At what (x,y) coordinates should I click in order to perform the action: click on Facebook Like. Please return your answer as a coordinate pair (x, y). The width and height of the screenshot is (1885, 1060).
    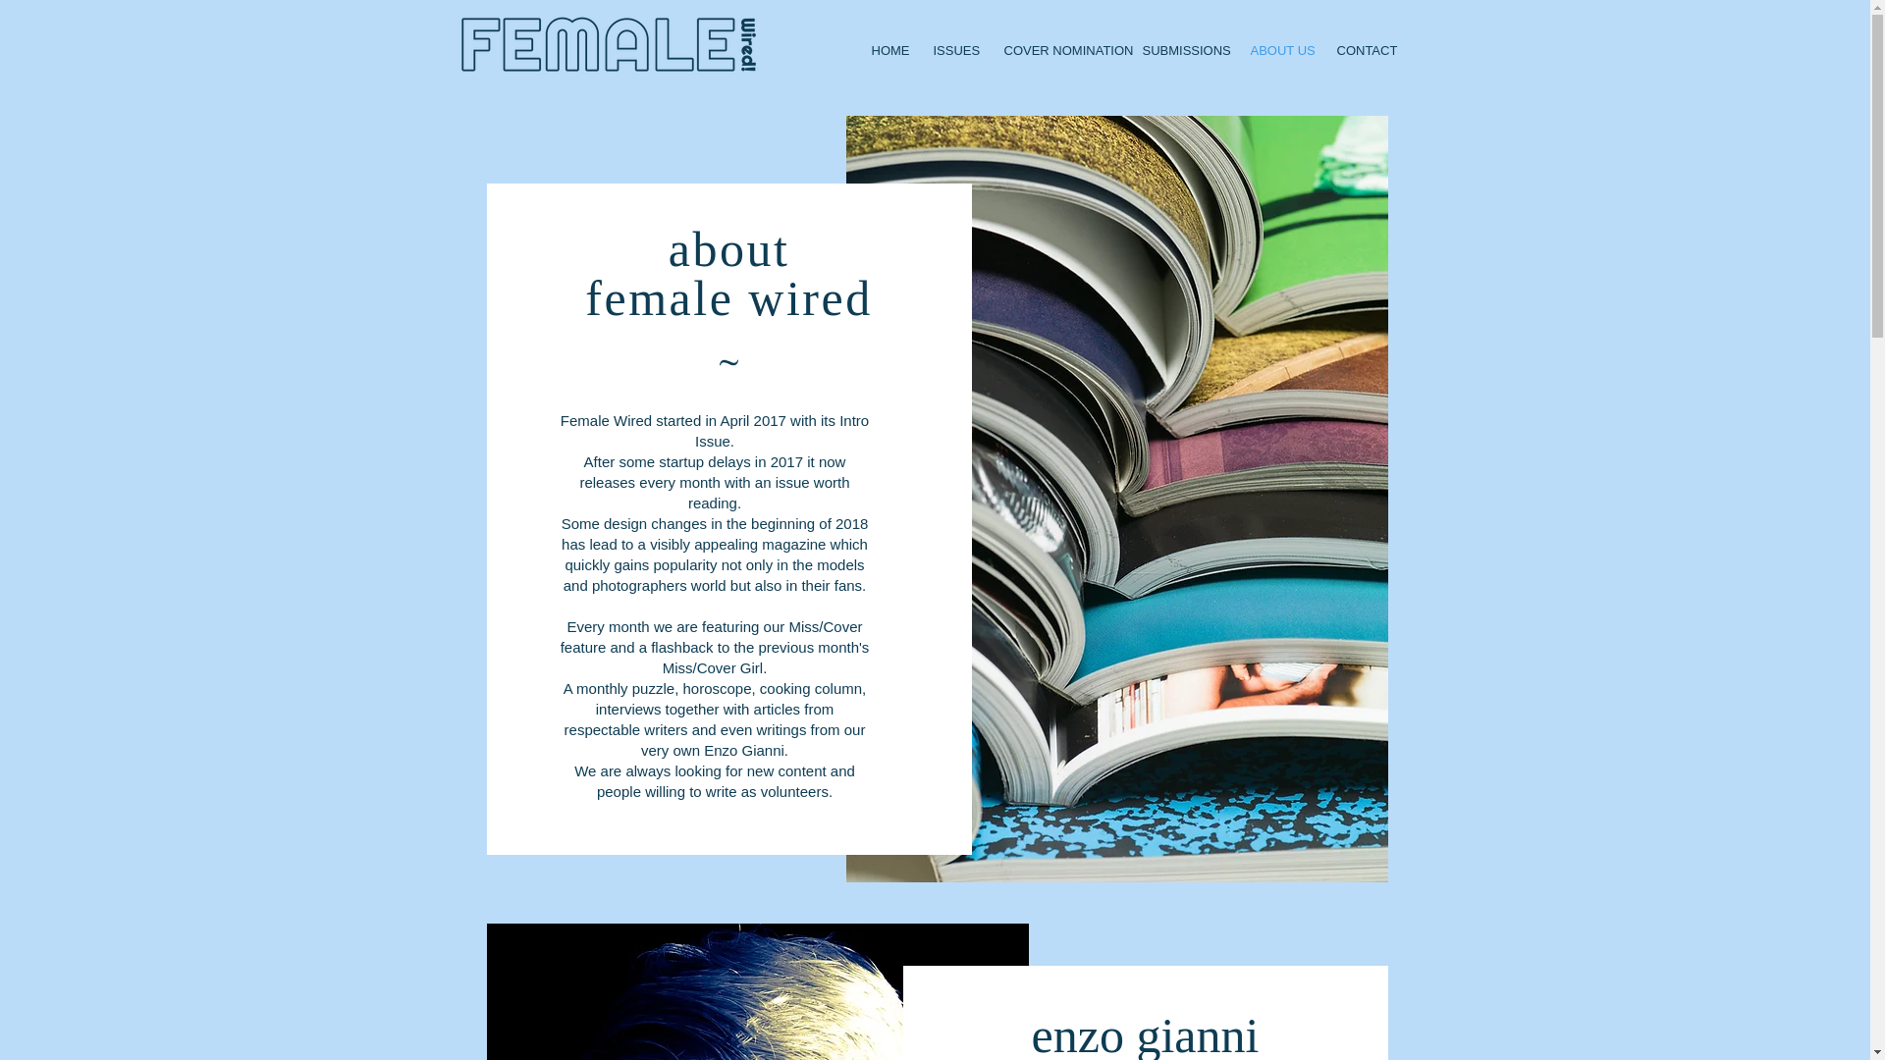
    Looking at the image, I should click on (1347, 20).